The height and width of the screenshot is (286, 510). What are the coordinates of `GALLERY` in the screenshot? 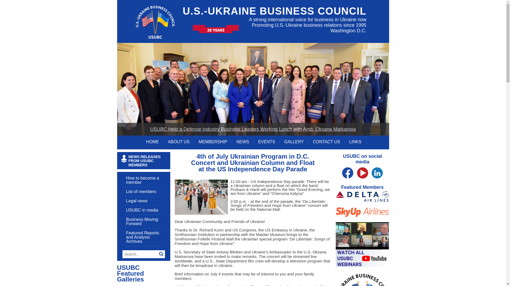 It's located at (296, 142).